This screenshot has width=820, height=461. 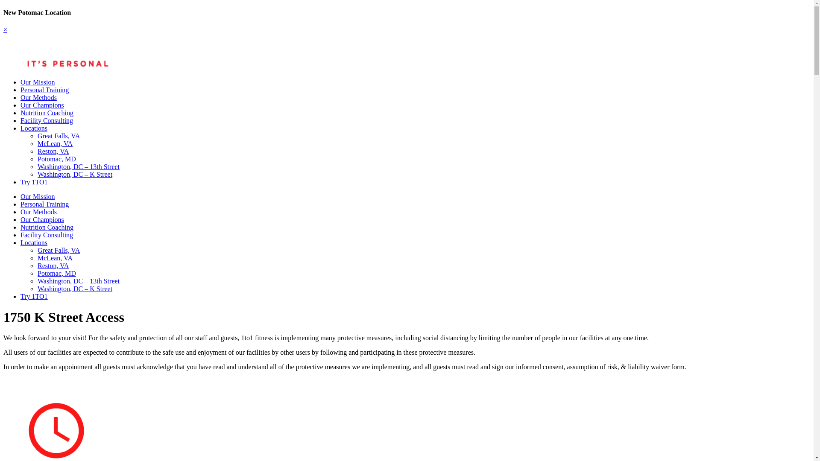 What do you see at coordinates (59, 250) in the screenshot?
I see `Great Falls, VA` at bounding box center [59, 250].